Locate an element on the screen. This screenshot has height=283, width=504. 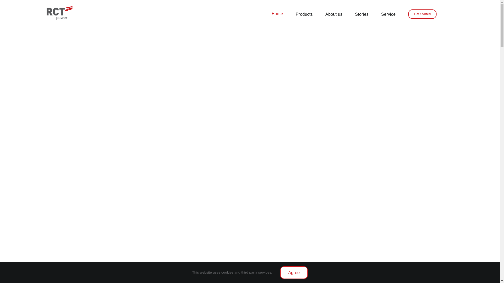
Service is located at coordinates (388, 14).